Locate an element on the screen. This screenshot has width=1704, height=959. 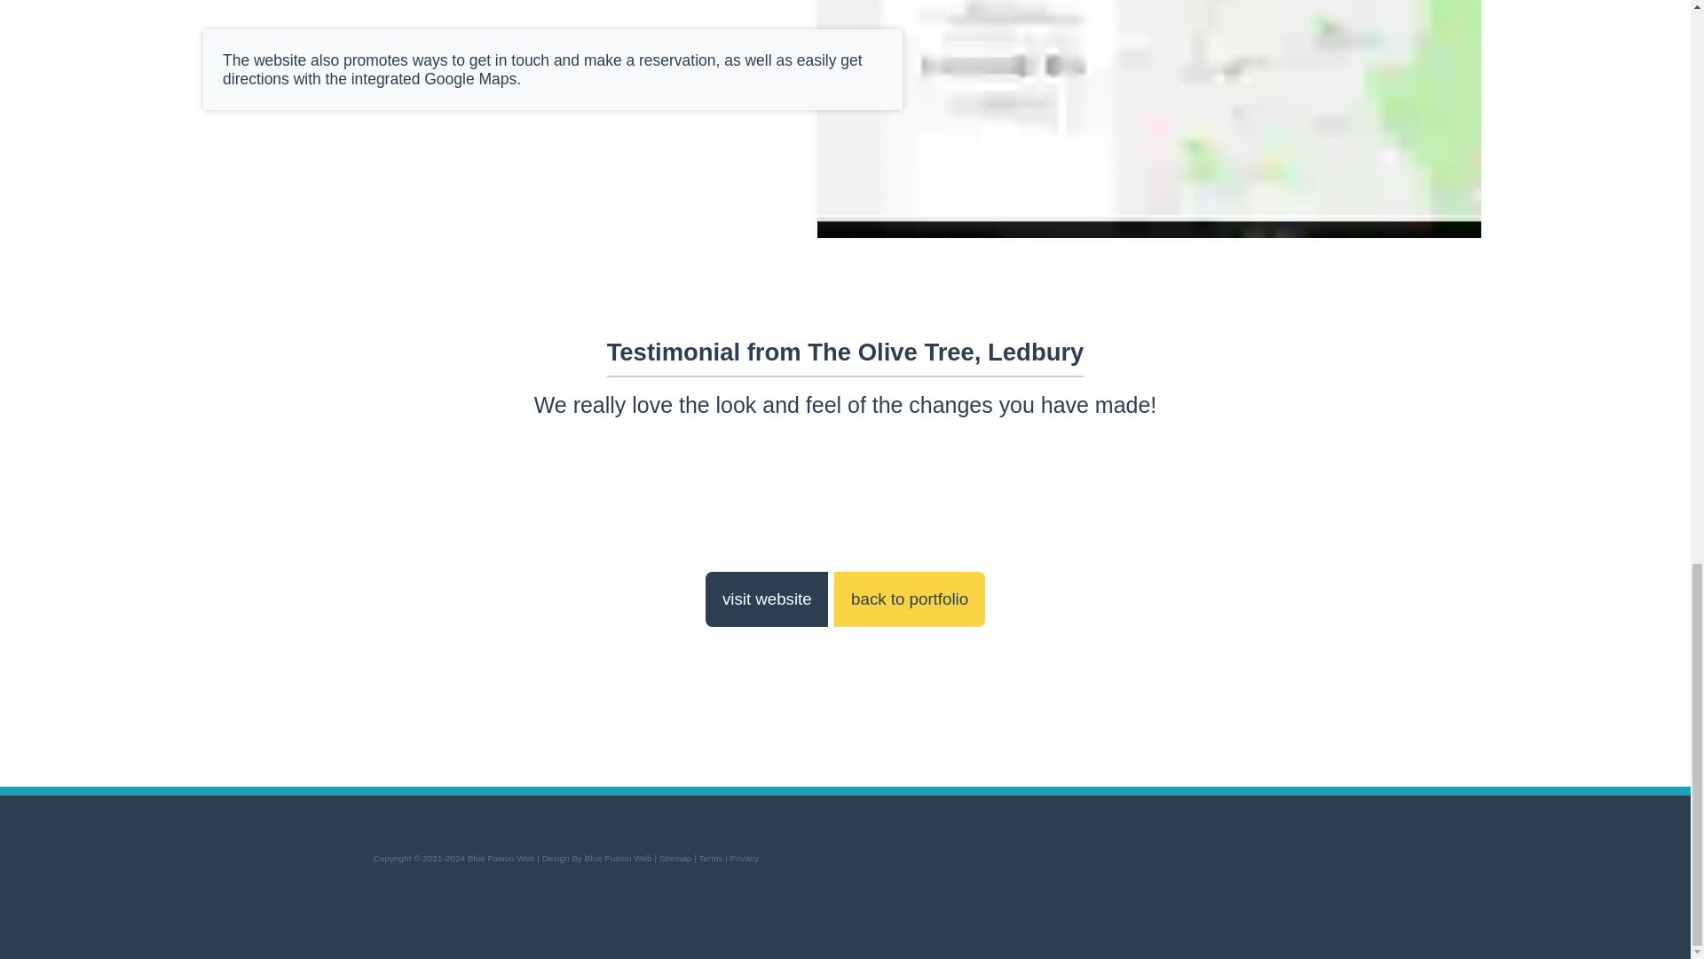
visit website is located at coordinates (767, 598).